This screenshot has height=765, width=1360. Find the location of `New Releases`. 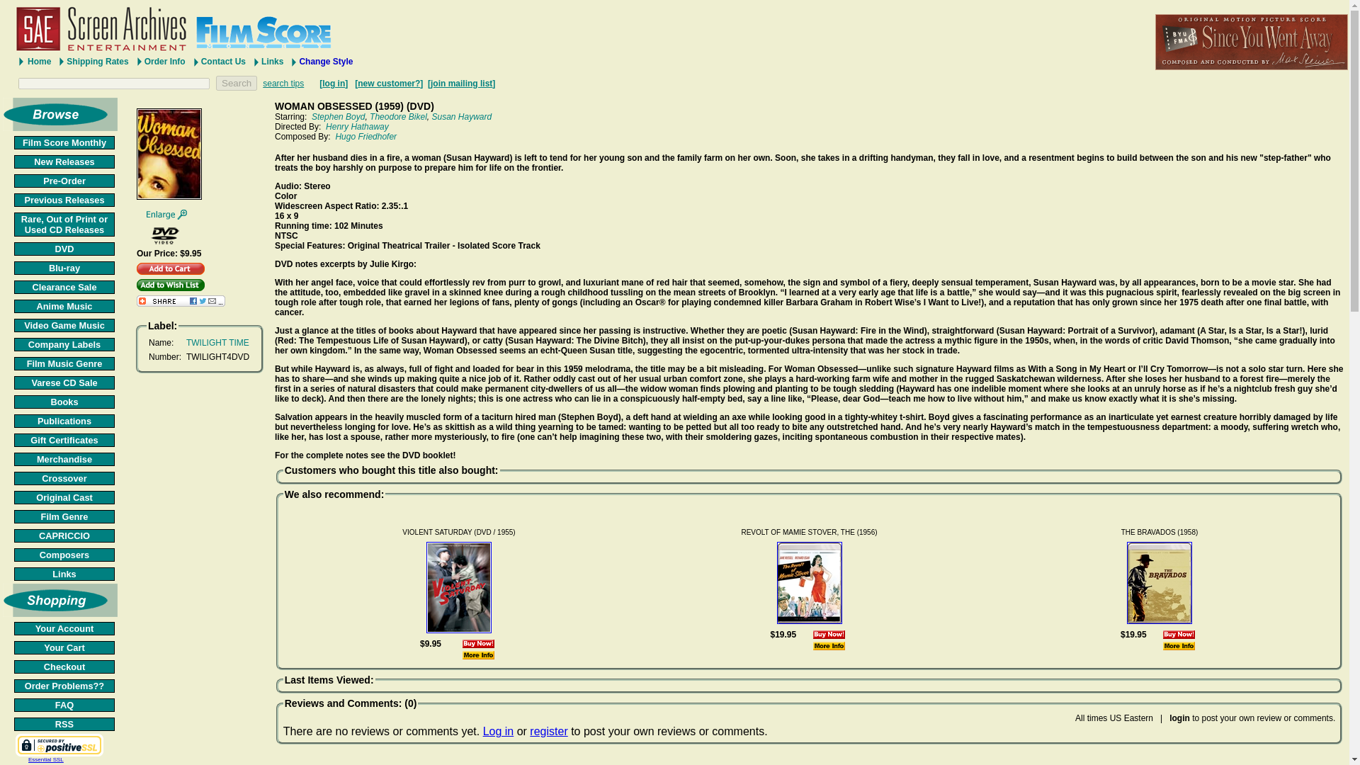

New Releases is located at coordinates (64, 161).